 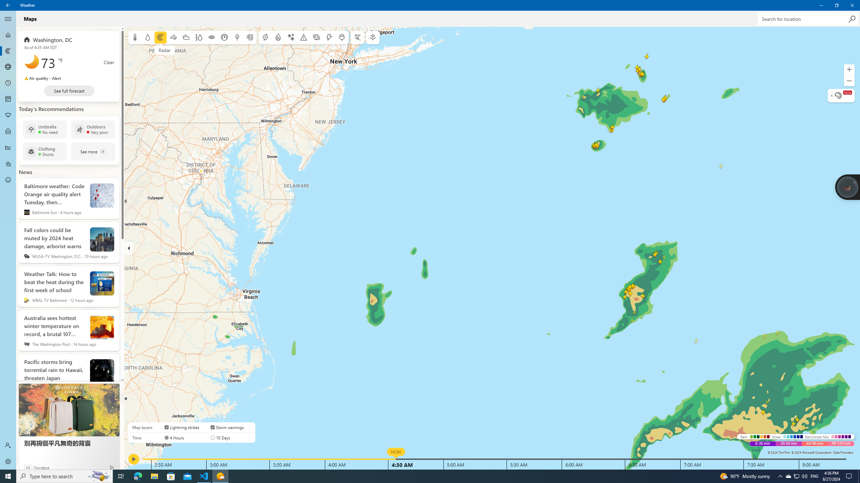 What do you see at coordinates (204, 476) in the screenshot?
I see `Visual Studio Code - 1 running window` at bounding box center [204, 476].